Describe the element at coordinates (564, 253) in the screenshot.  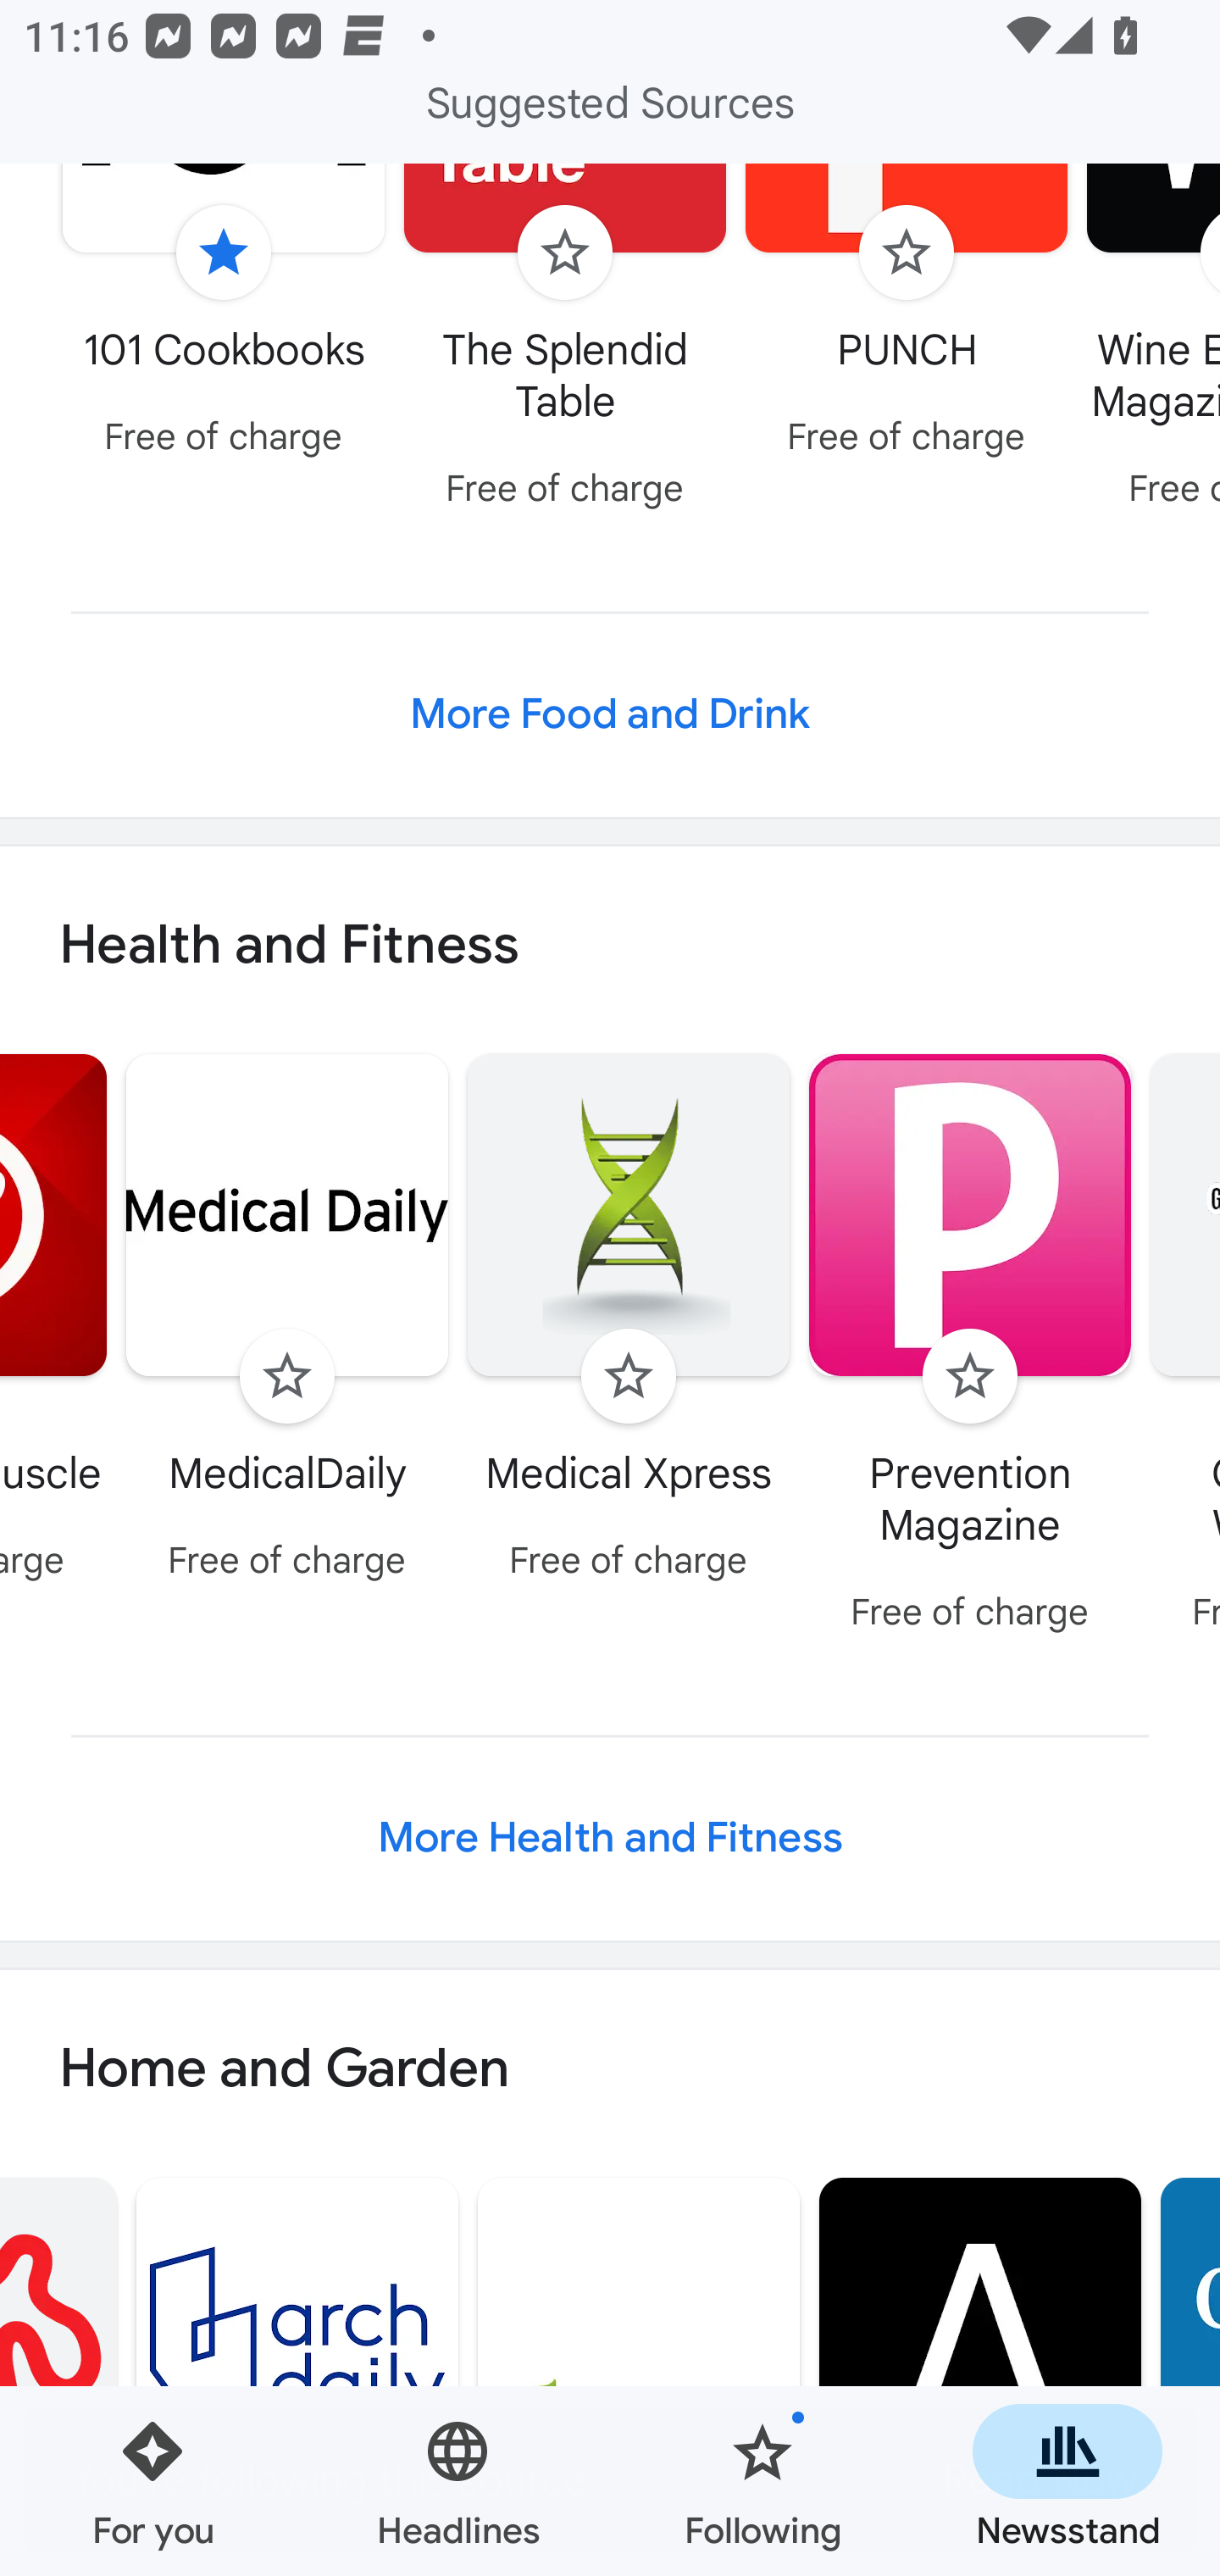
I see `Follow` at that location.